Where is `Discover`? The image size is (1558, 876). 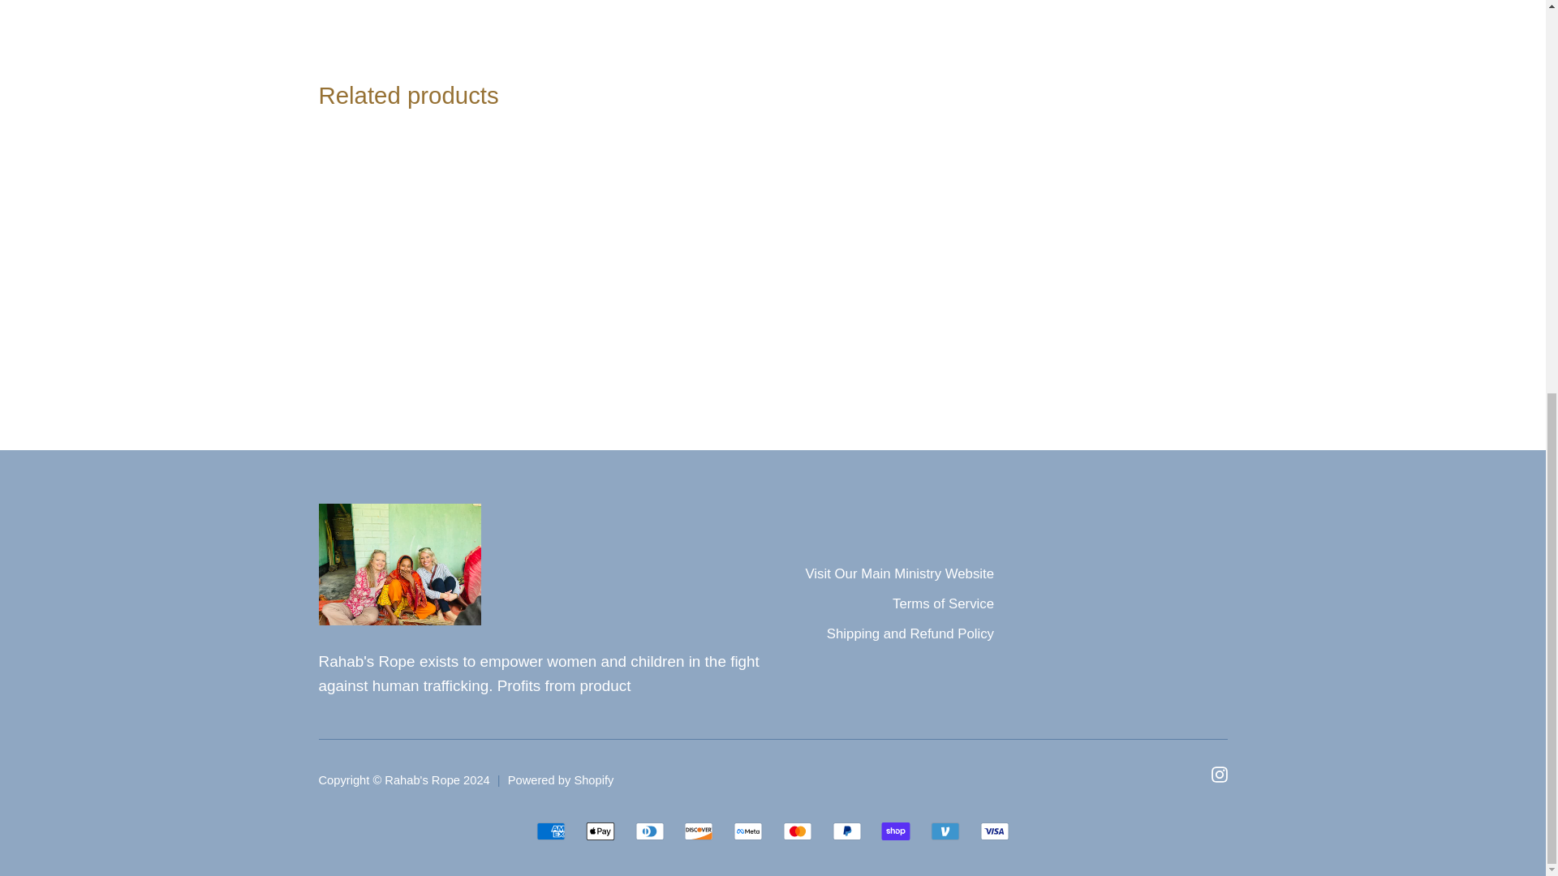
Discover is located at coordinates (698, 831).